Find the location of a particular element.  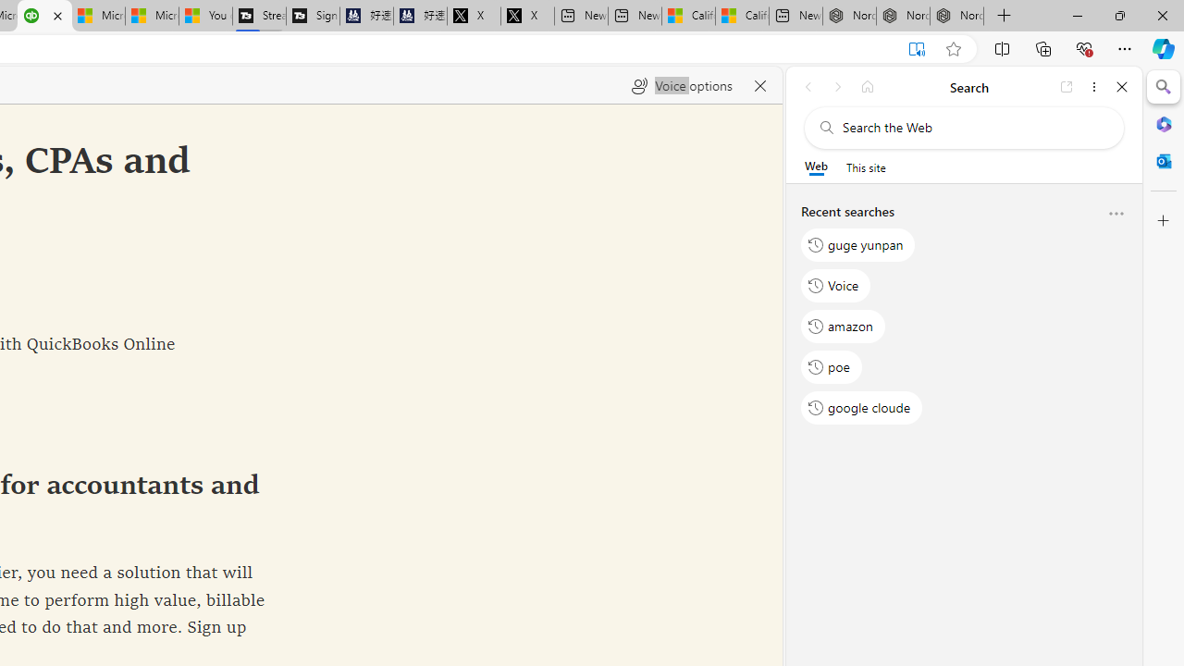

Voice is located at coordinates (836, 285).